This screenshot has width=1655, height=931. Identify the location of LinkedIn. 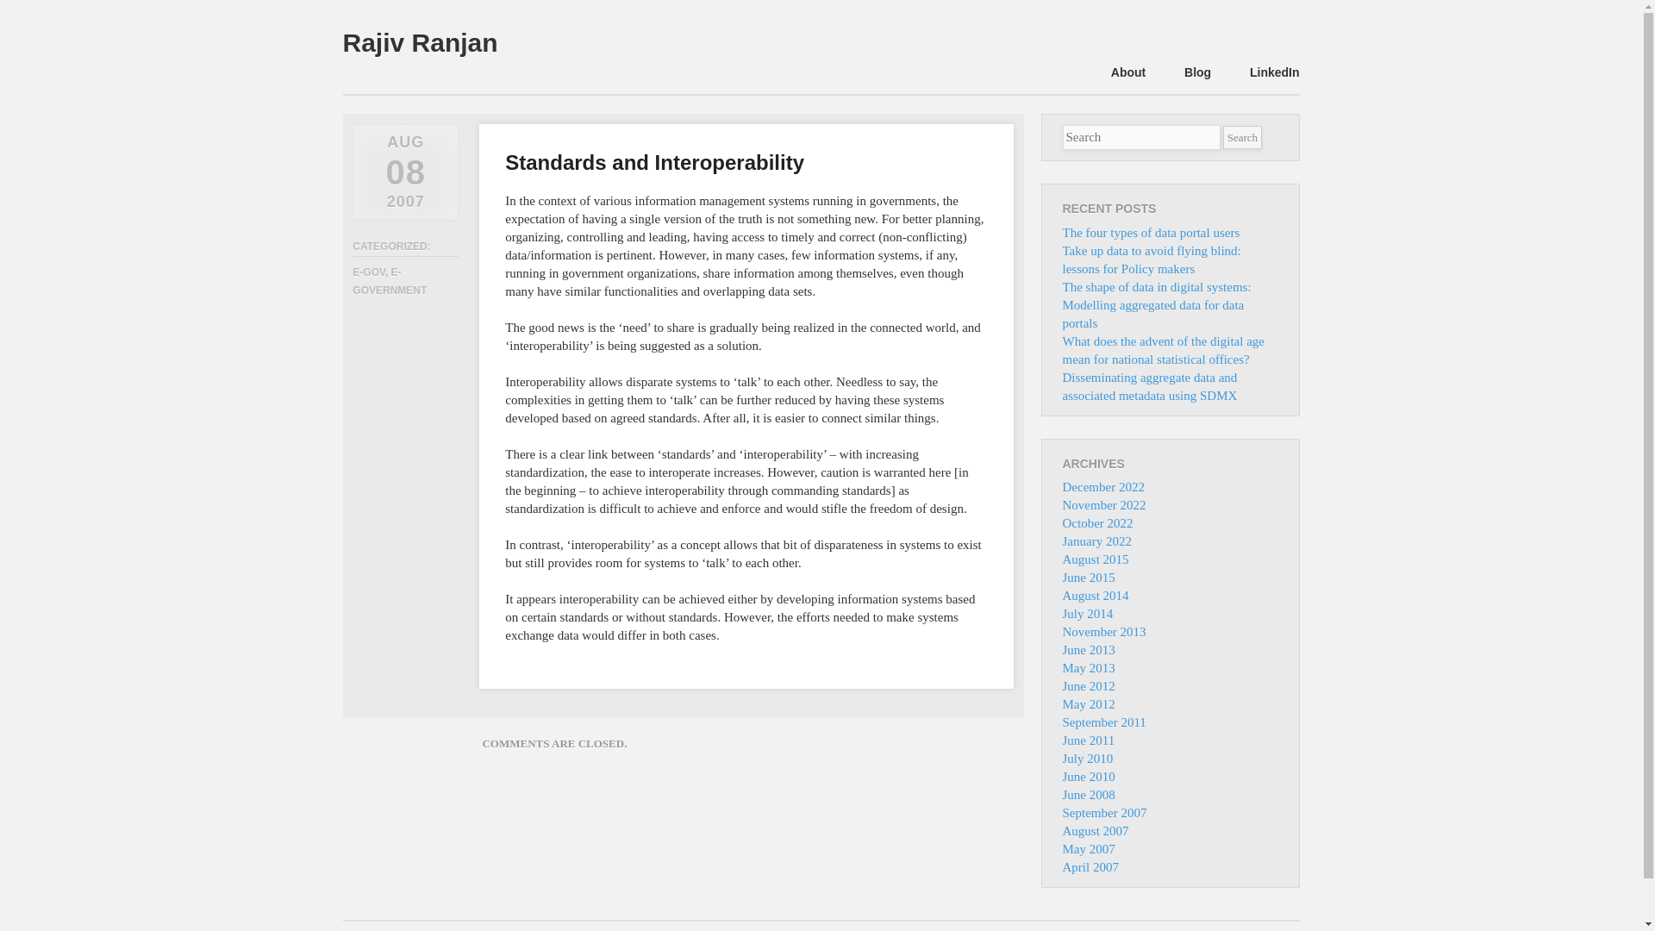
(1274, 72).